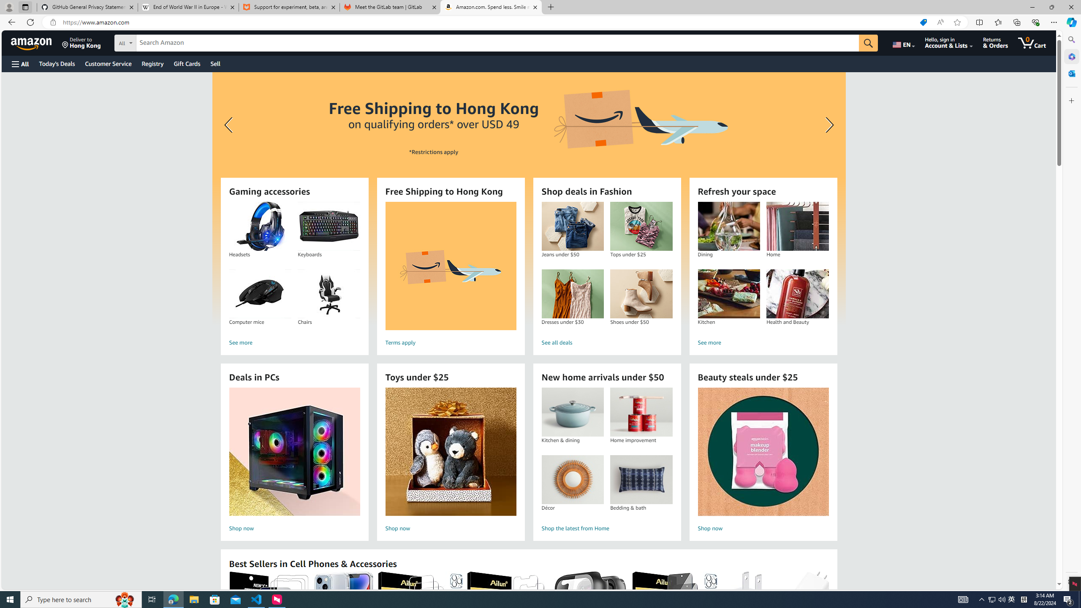 The width and height of the screenshot is (1081, 608). Describe the element at coordinates (260, 226) in the screenshot. I see `Headsets` at that location.